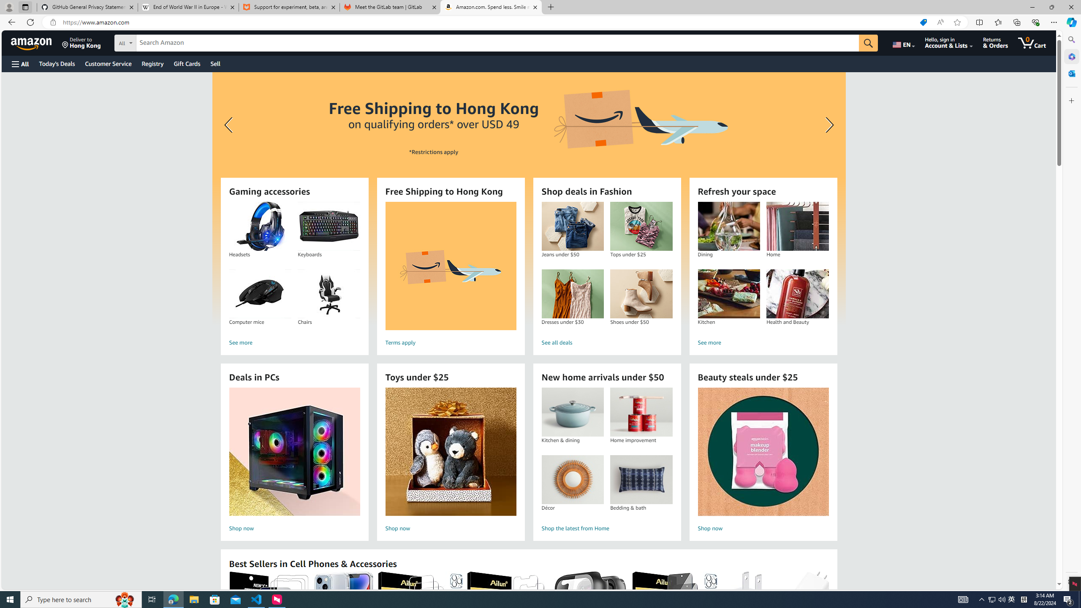 The width and height of the screenshot is (1081, 608). Describe the element at coordinates (260, 226) in the screenshot. I see `Headsets` at that location.